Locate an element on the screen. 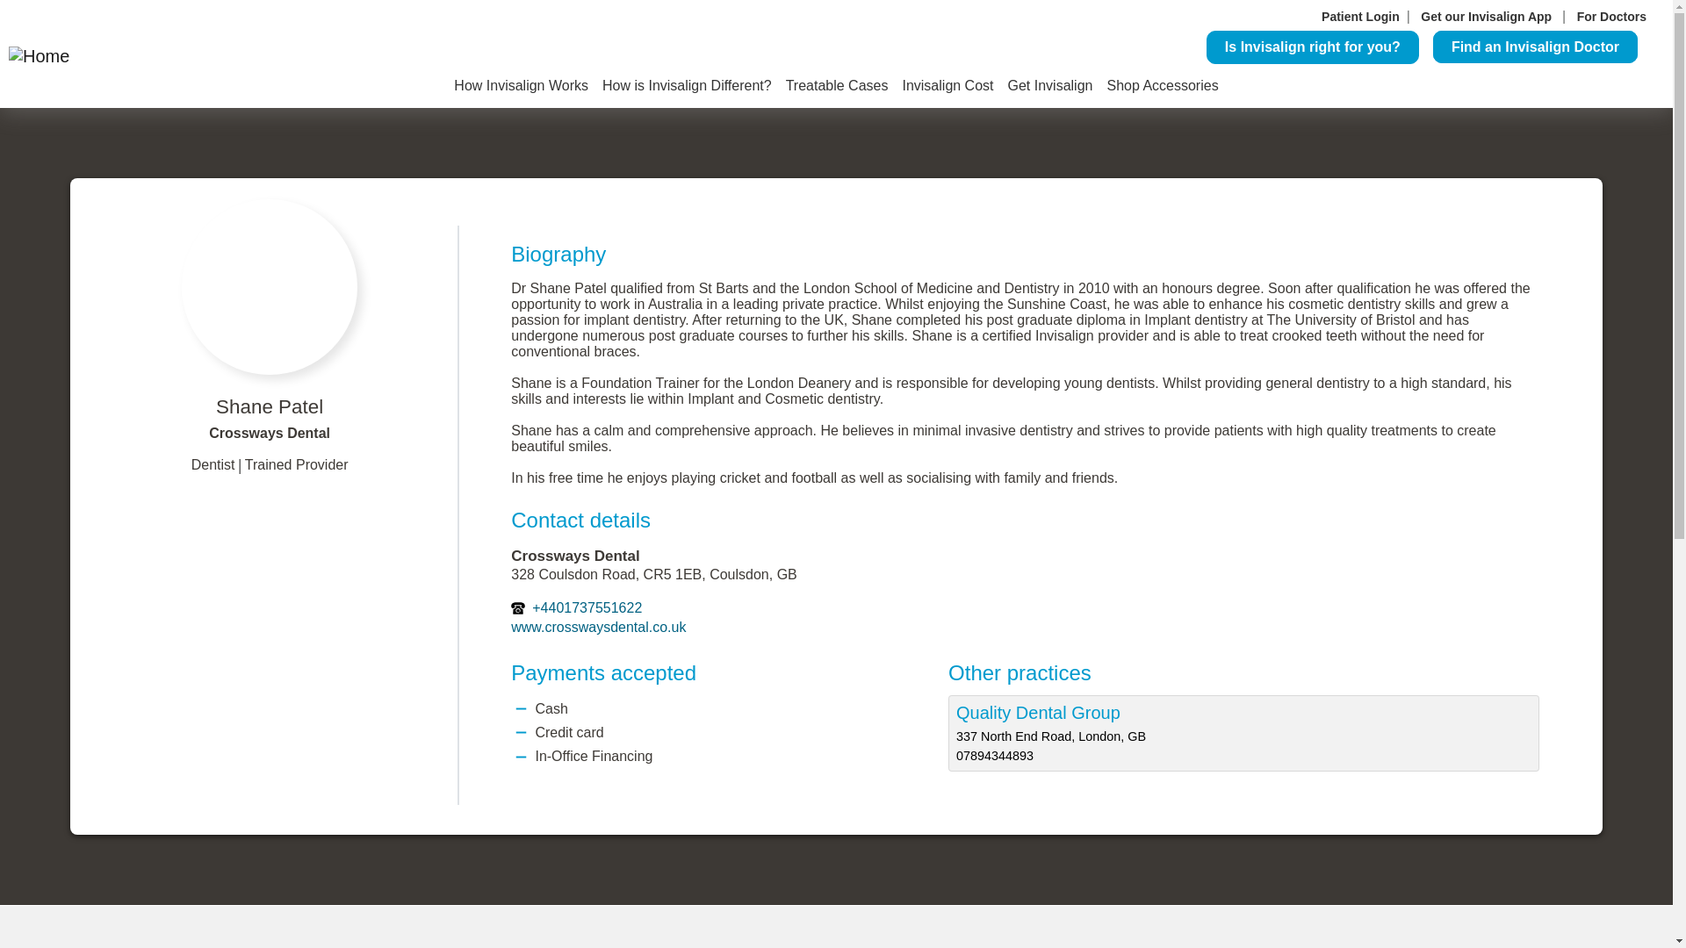  For Doctors is located at coordinates (1611, 16).